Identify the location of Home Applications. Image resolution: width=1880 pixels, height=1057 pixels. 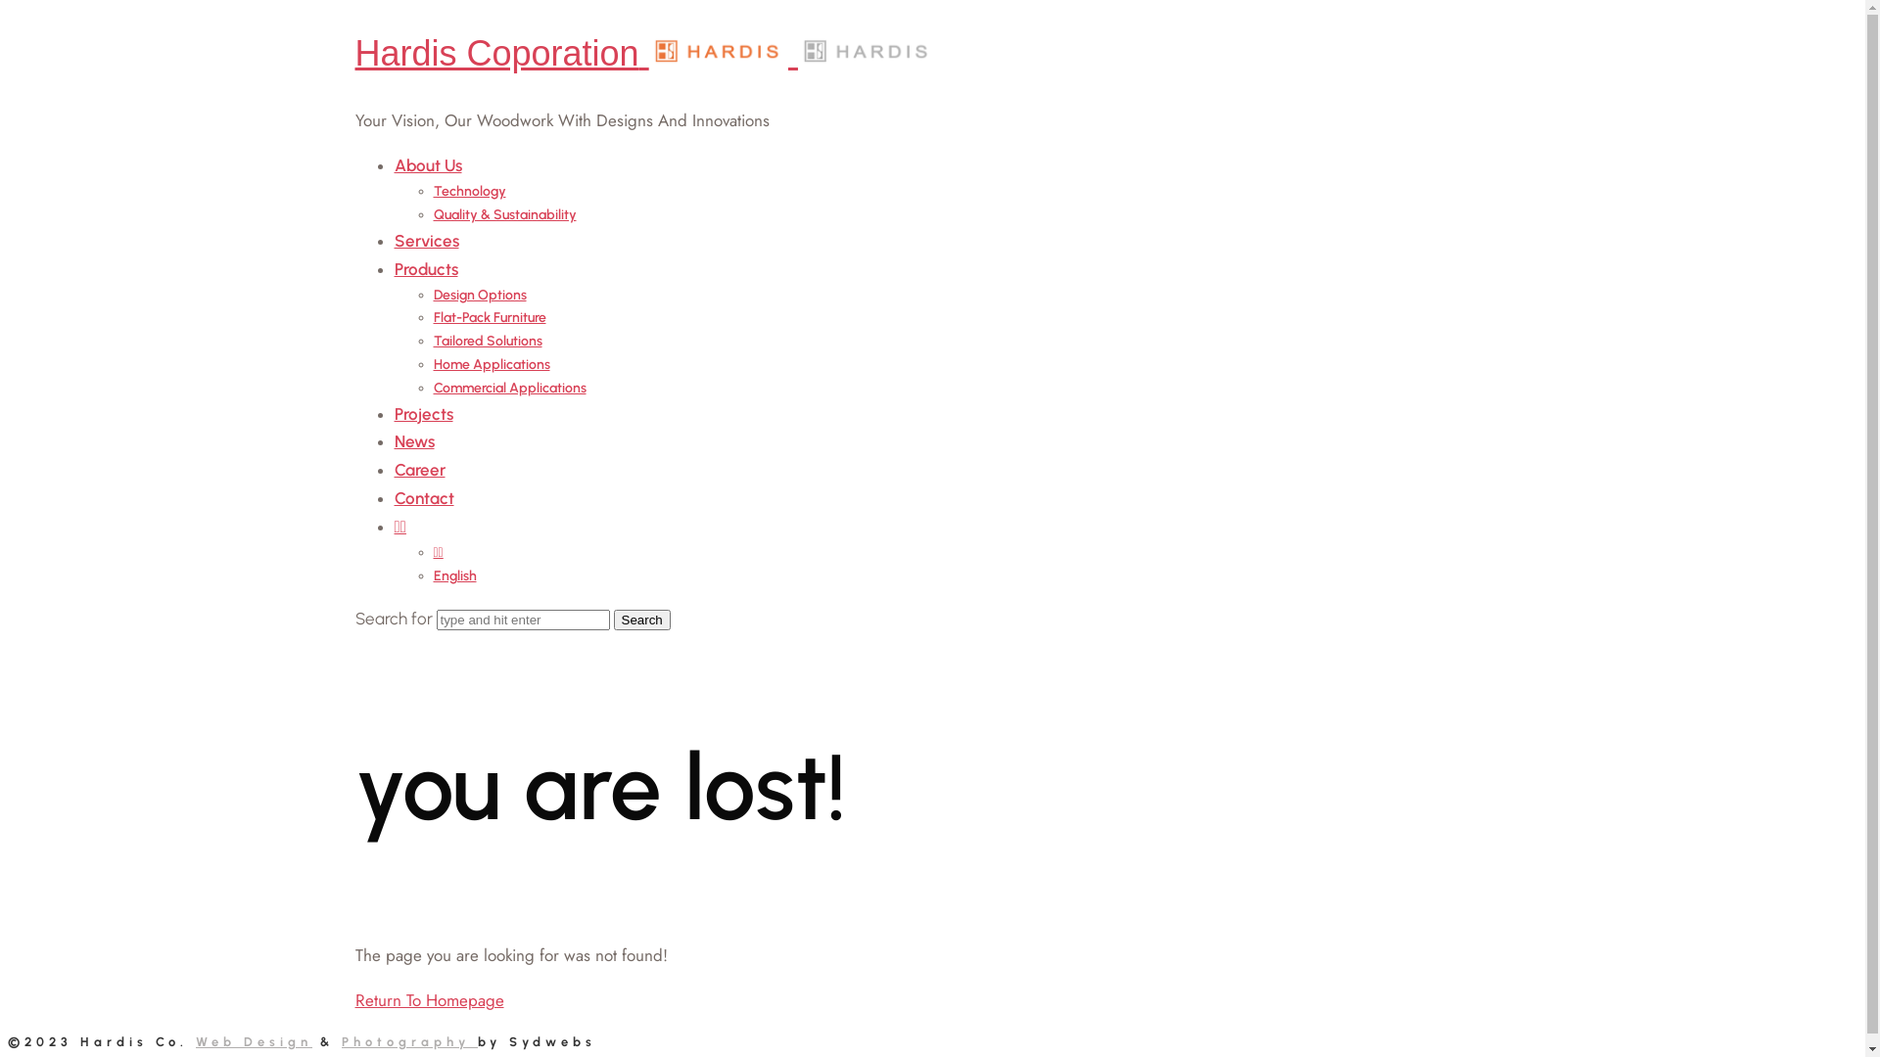
(492, 364).